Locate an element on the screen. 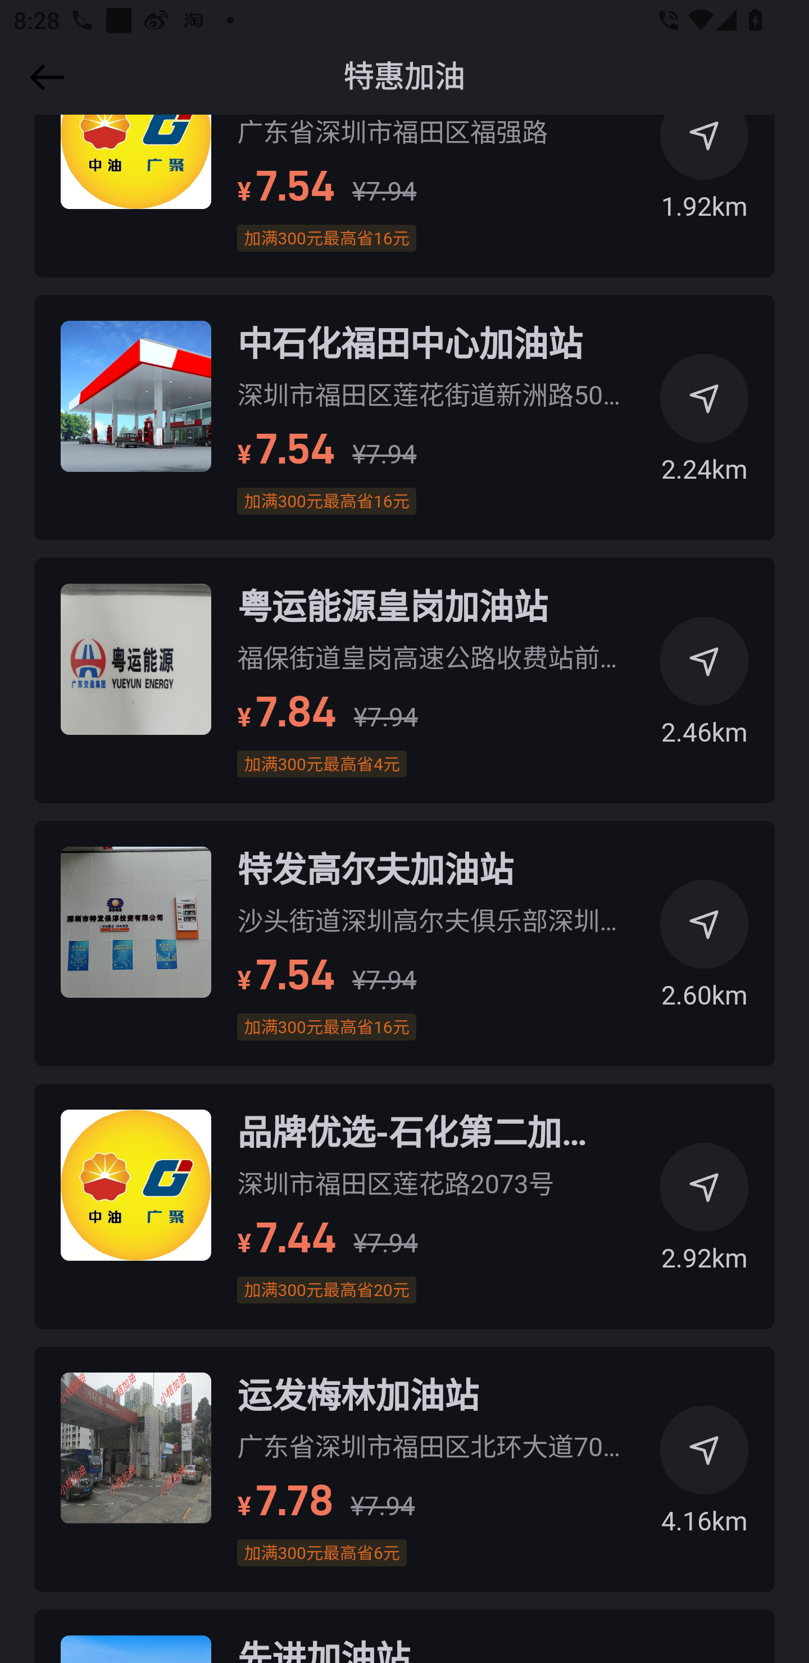 This screenshot has width=809, height=1663. 4.16km is located at coordinates (705, 1478).